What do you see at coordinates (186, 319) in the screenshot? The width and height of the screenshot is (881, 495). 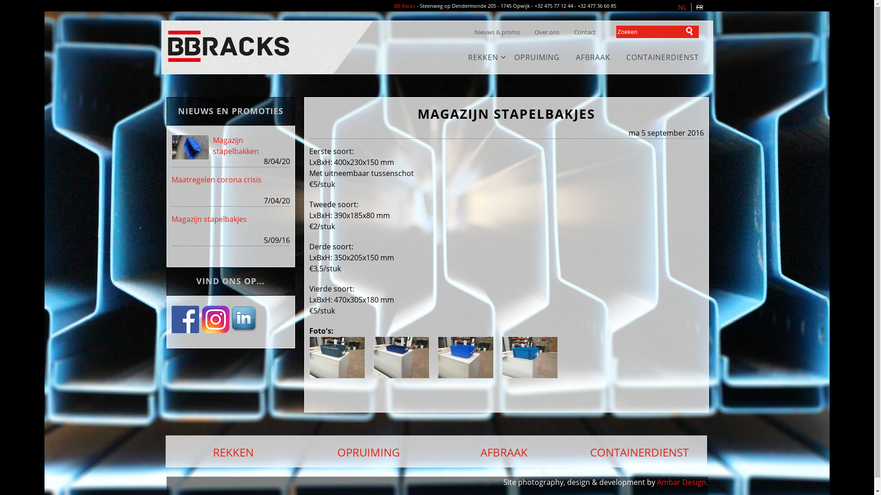 I see `Vind B&B Racks bvba op Facebook` at bounding box center [186, 319].